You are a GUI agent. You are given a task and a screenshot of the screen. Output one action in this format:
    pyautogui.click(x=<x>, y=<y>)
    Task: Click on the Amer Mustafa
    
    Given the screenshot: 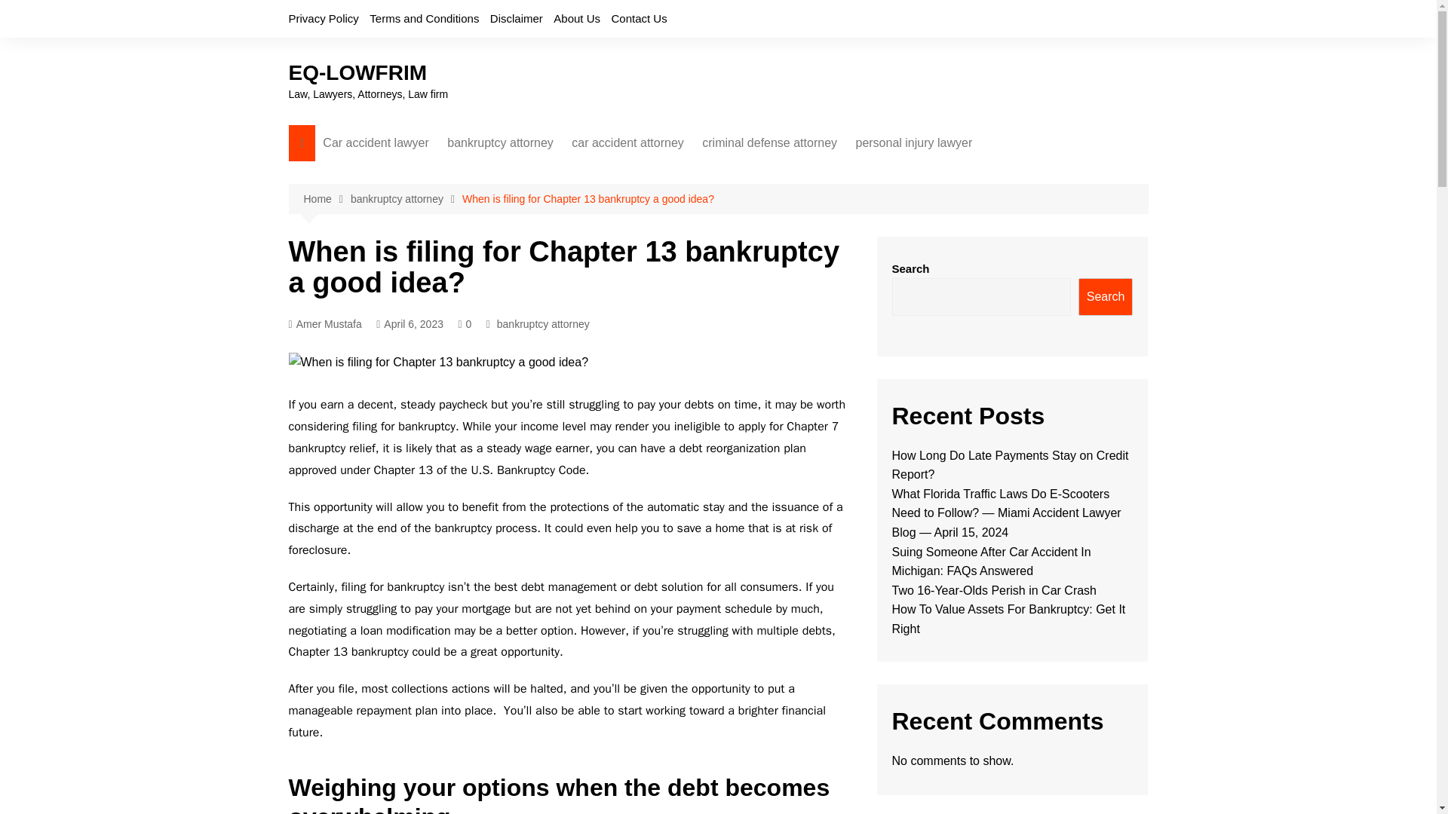 What is the action you would take?
    pyautogui.click(x=324, y=324)
    